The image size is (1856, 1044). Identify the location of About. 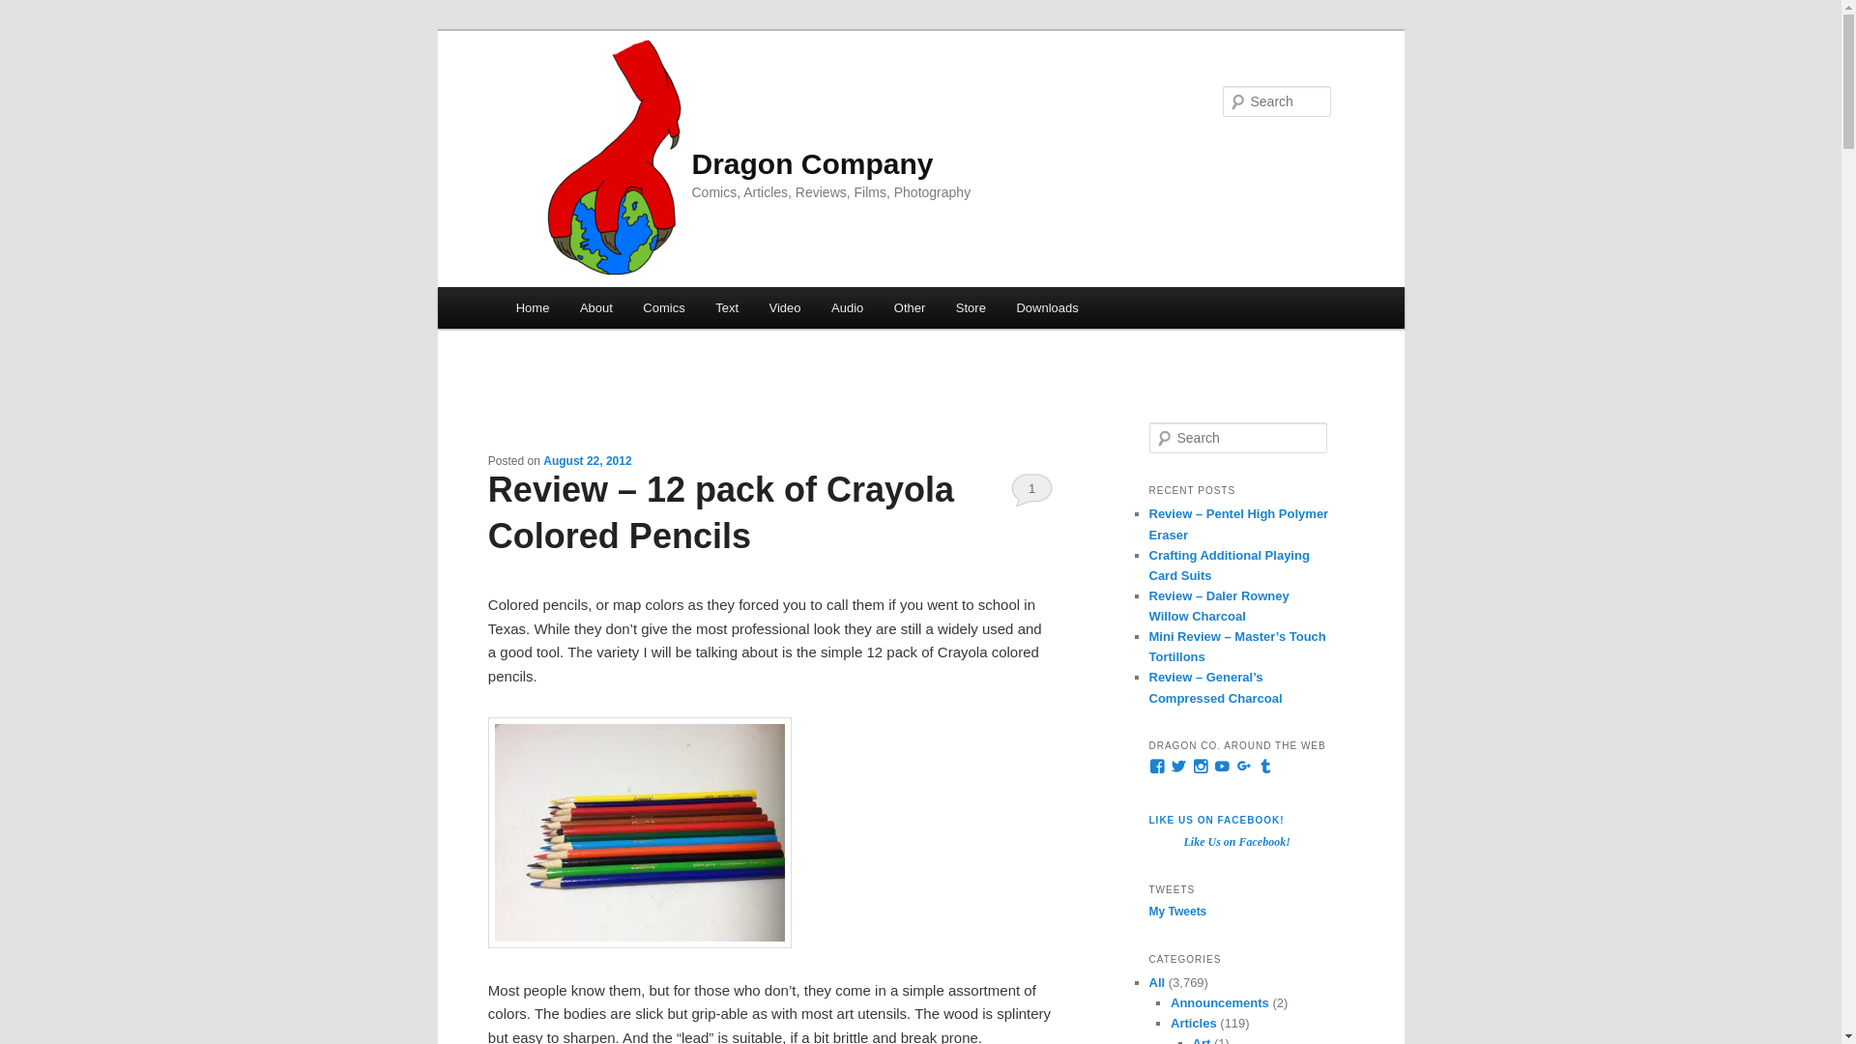
(595, 307).